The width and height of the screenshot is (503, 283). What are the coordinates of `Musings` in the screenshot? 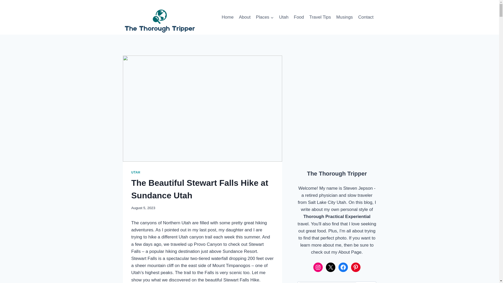 It's located at (344, 17).